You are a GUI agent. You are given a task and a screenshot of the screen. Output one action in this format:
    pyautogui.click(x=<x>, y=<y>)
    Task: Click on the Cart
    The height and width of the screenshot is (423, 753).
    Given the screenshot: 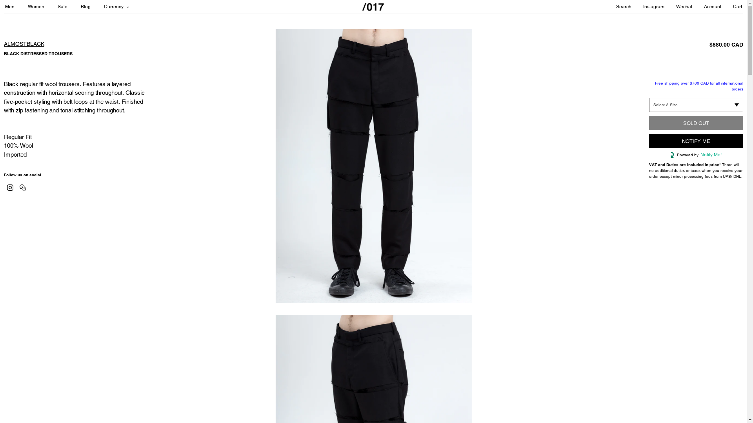 What is the action you would take?
    pyautogui.click(x=732, y=7)
    